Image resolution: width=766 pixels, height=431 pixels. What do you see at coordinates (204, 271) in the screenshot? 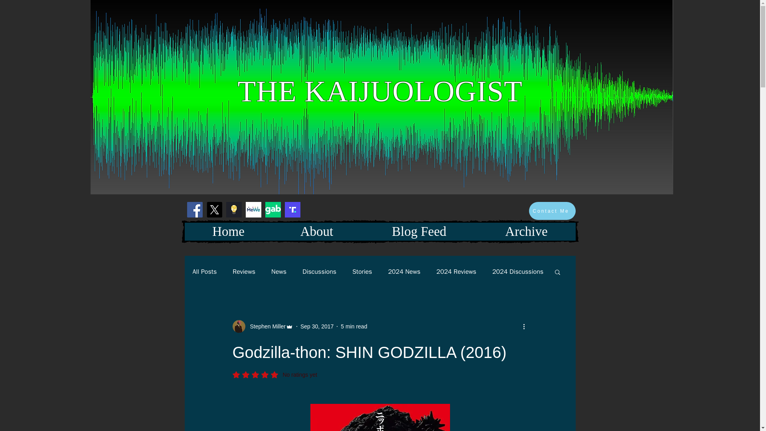
I see `All Posts` at bounding box center [204, 271].